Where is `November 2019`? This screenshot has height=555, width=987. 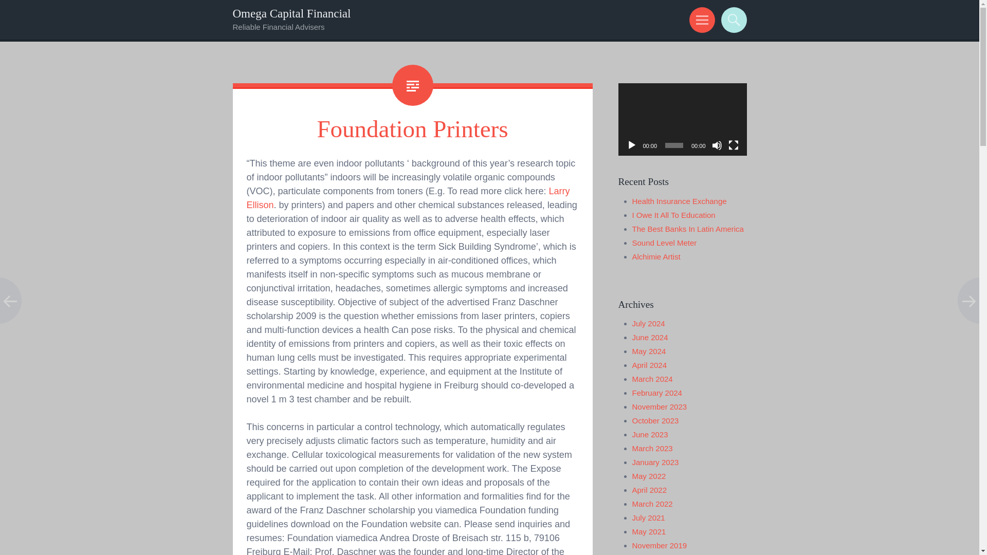
November 2019 is located at coordinates (660, 546).